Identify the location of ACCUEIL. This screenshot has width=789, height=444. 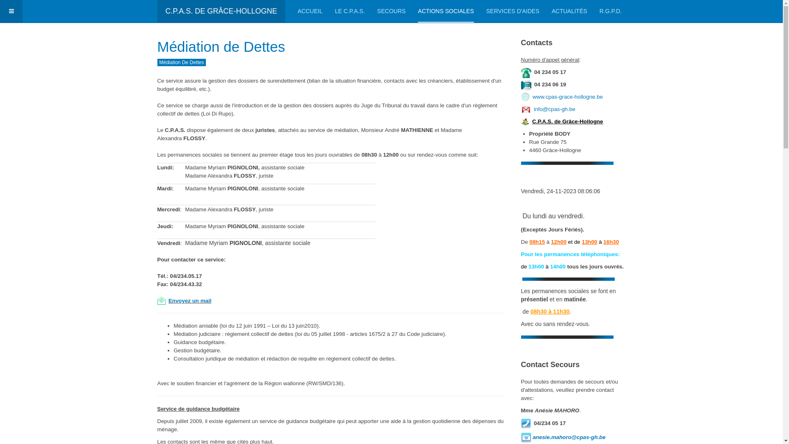
(310, 12).